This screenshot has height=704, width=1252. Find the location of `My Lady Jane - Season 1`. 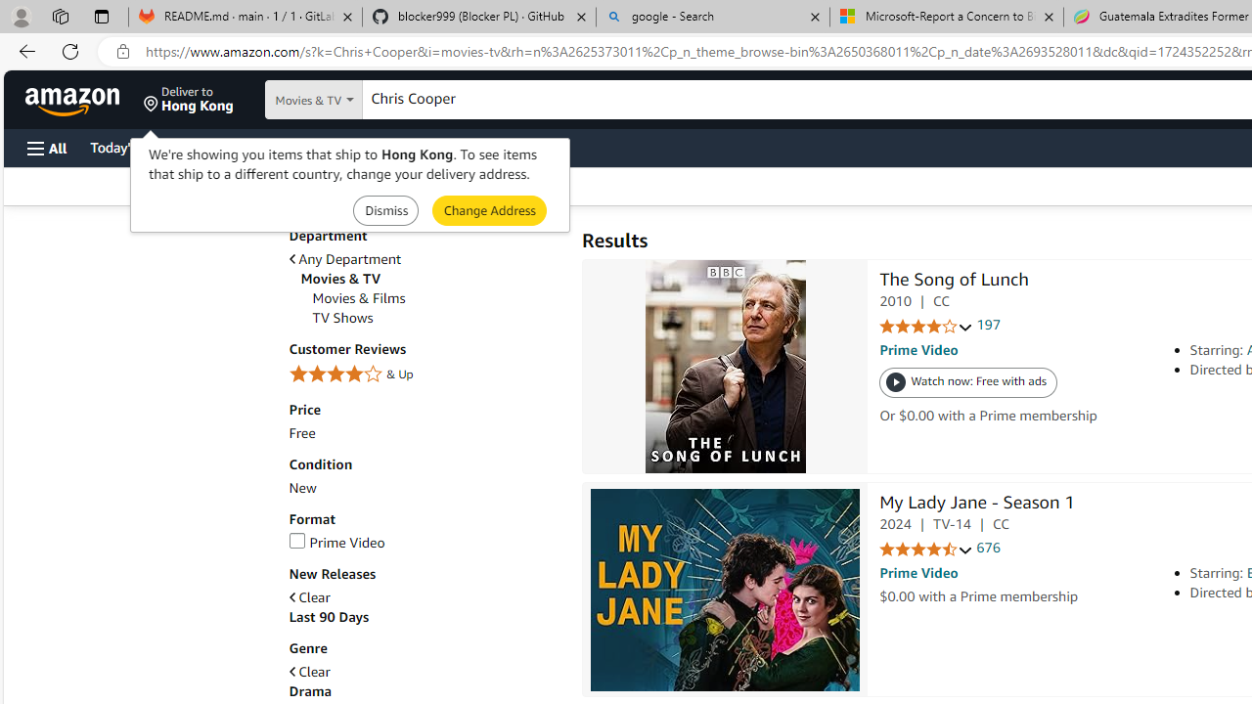

My Lady Jane - Season 1 is located at coordinates (725, 590).